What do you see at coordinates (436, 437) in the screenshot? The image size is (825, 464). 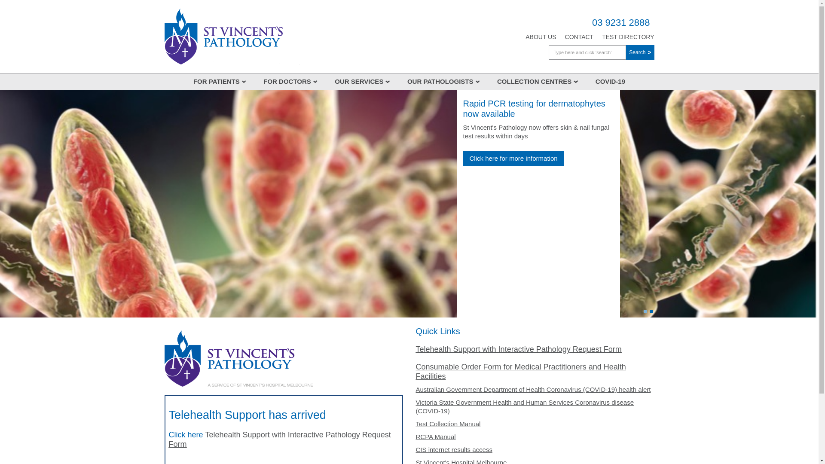 I see `RCPA Manual` at bounding box center [436, 437].